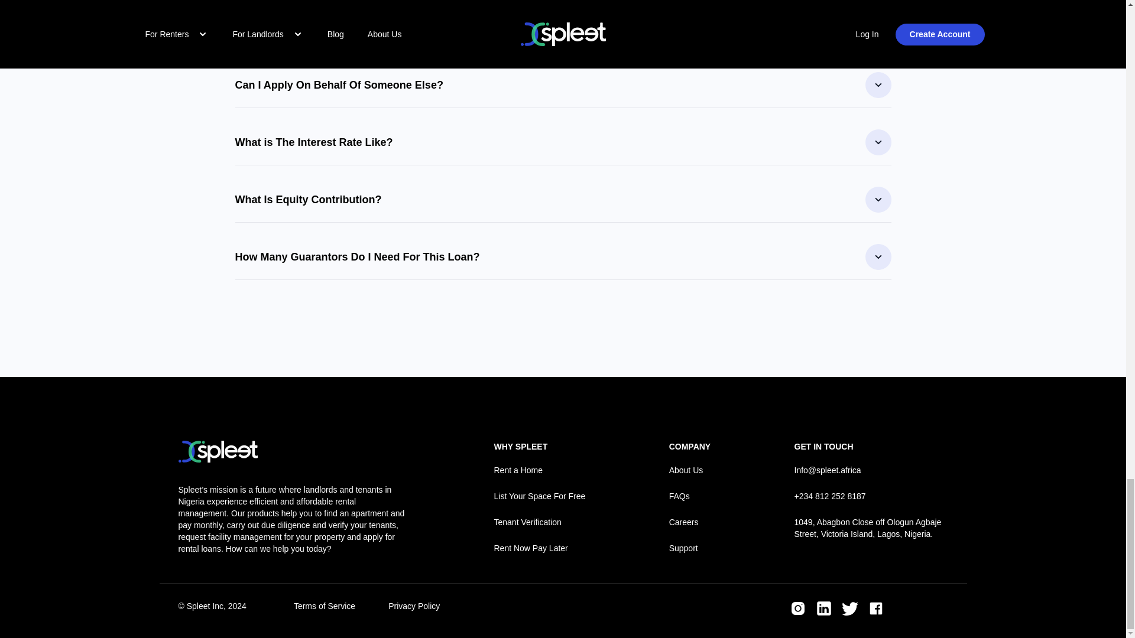 Image resolution: width=1135 pixels, height=638 pixels. I want to click on How Many Guarantors Do I Need For This Loan?, so click(563, 256).